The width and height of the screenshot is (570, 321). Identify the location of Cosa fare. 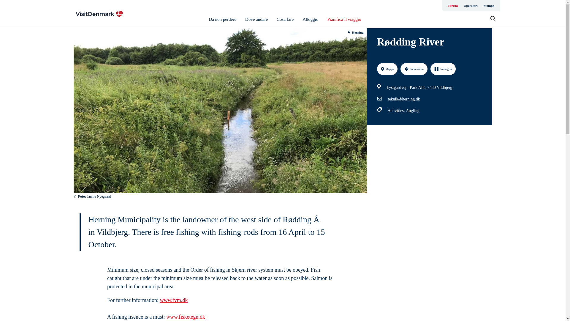
(285, 19).